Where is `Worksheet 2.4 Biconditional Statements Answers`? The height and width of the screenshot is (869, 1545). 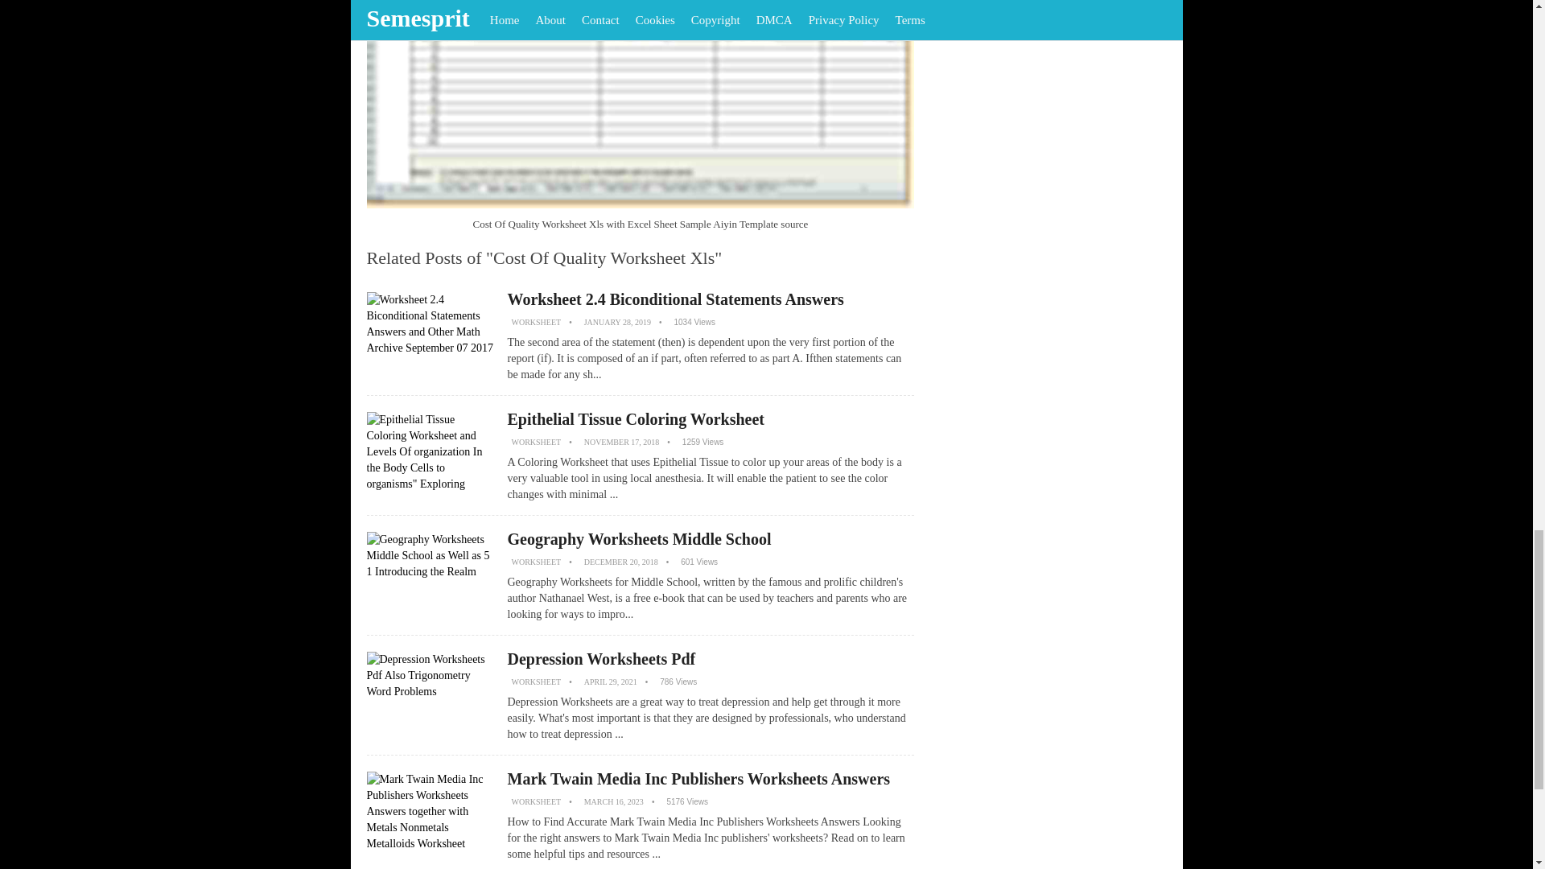 Worksheet 2.4 Biconditional Statements Answers is located at coordinates (674, 299).